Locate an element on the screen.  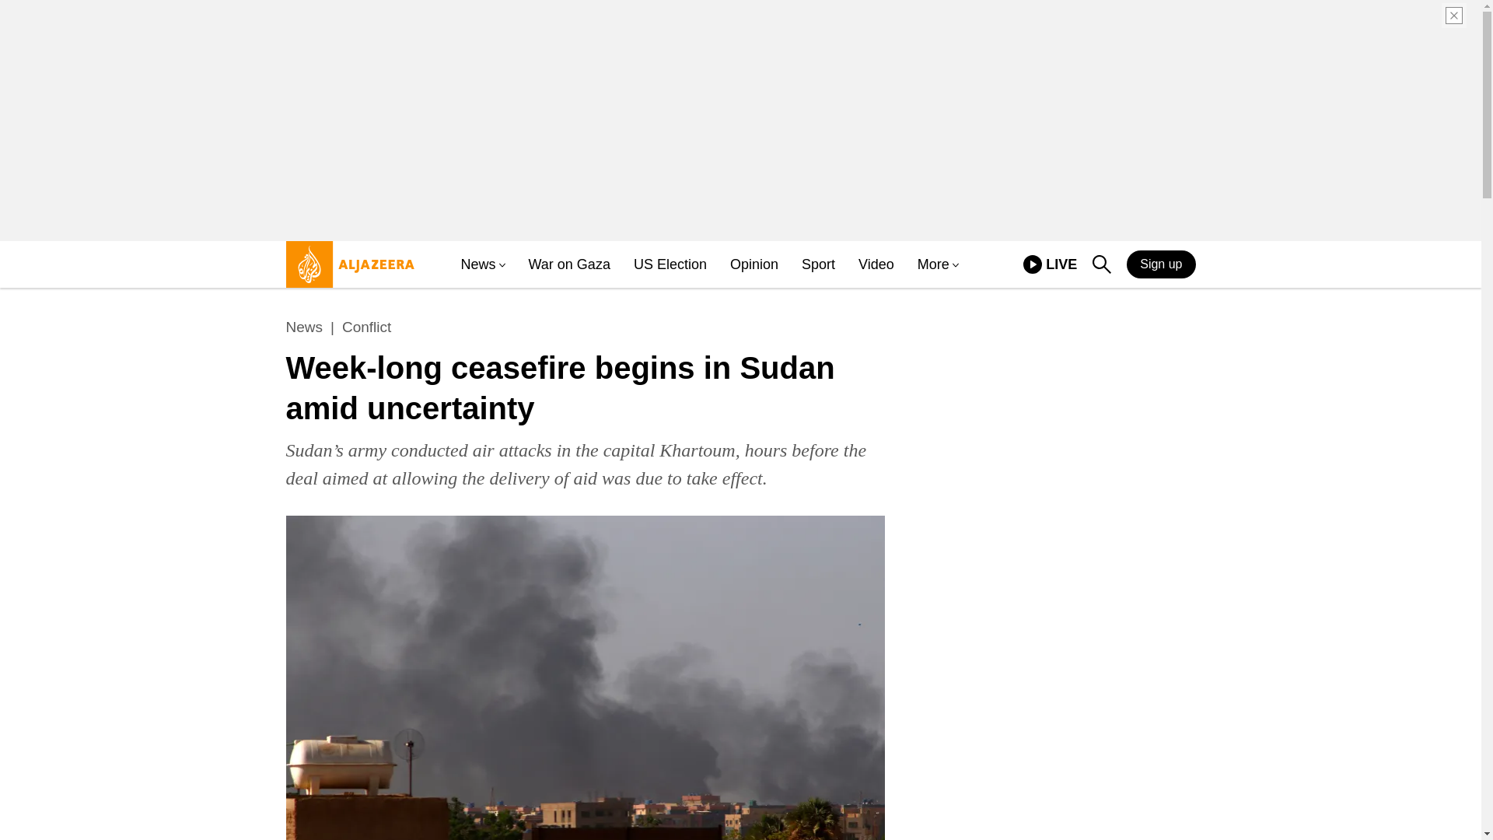
play is located at coordinates (1033, 264).